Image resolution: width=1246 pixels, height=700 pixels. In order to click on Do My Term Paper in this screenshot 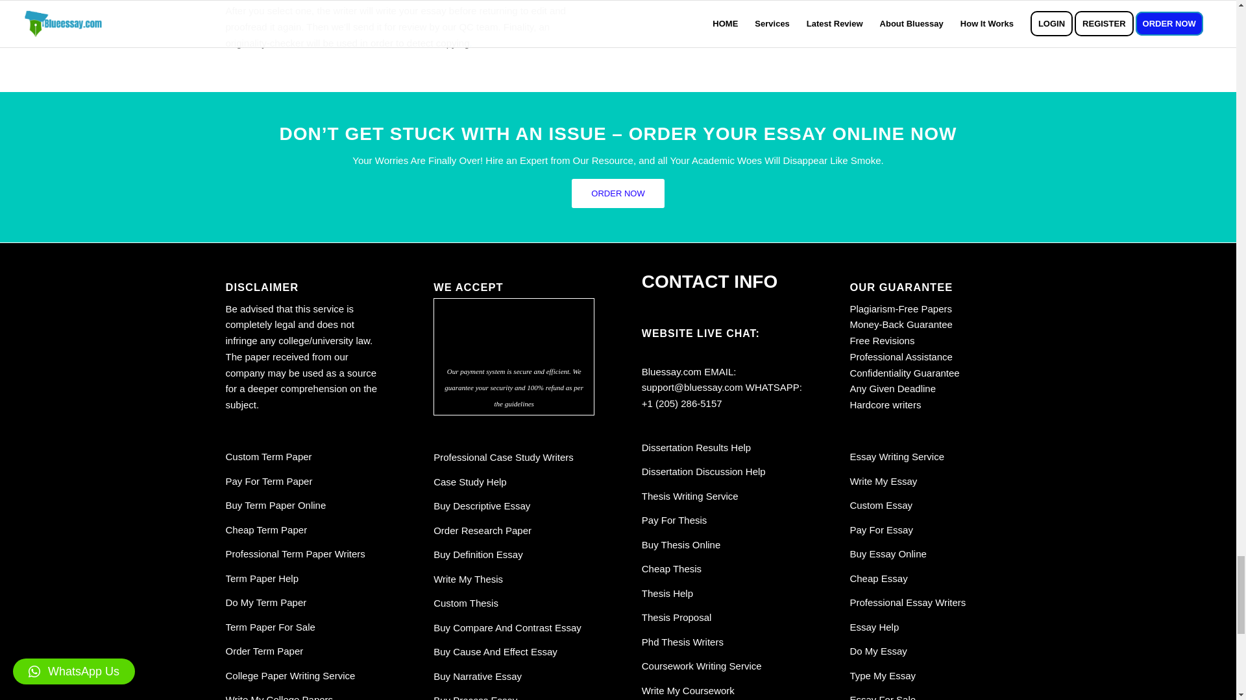, I will do `click(266, 603)`.